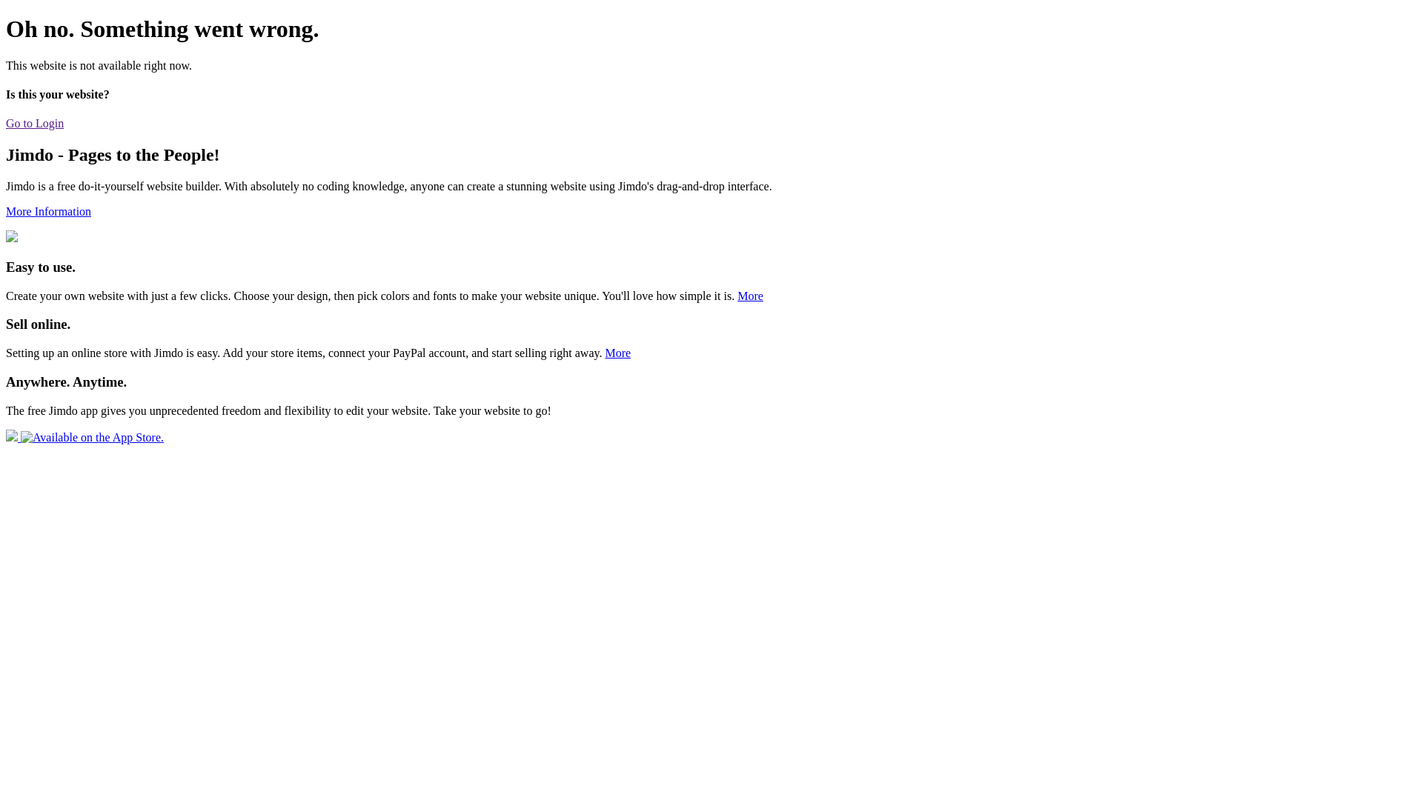 This screenshot has height=800, width=1423. I want to click on More, so click(750, 296).